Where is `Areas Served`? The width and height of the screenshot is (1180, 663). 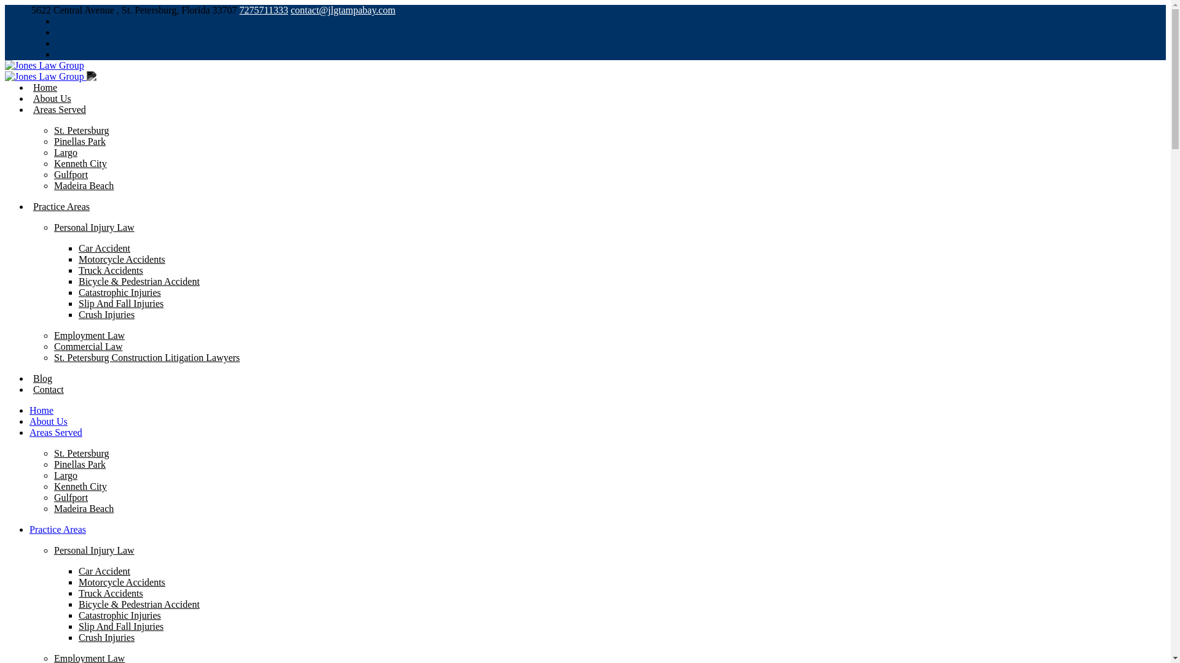
Areas Served is located at coordinates (59, 109).